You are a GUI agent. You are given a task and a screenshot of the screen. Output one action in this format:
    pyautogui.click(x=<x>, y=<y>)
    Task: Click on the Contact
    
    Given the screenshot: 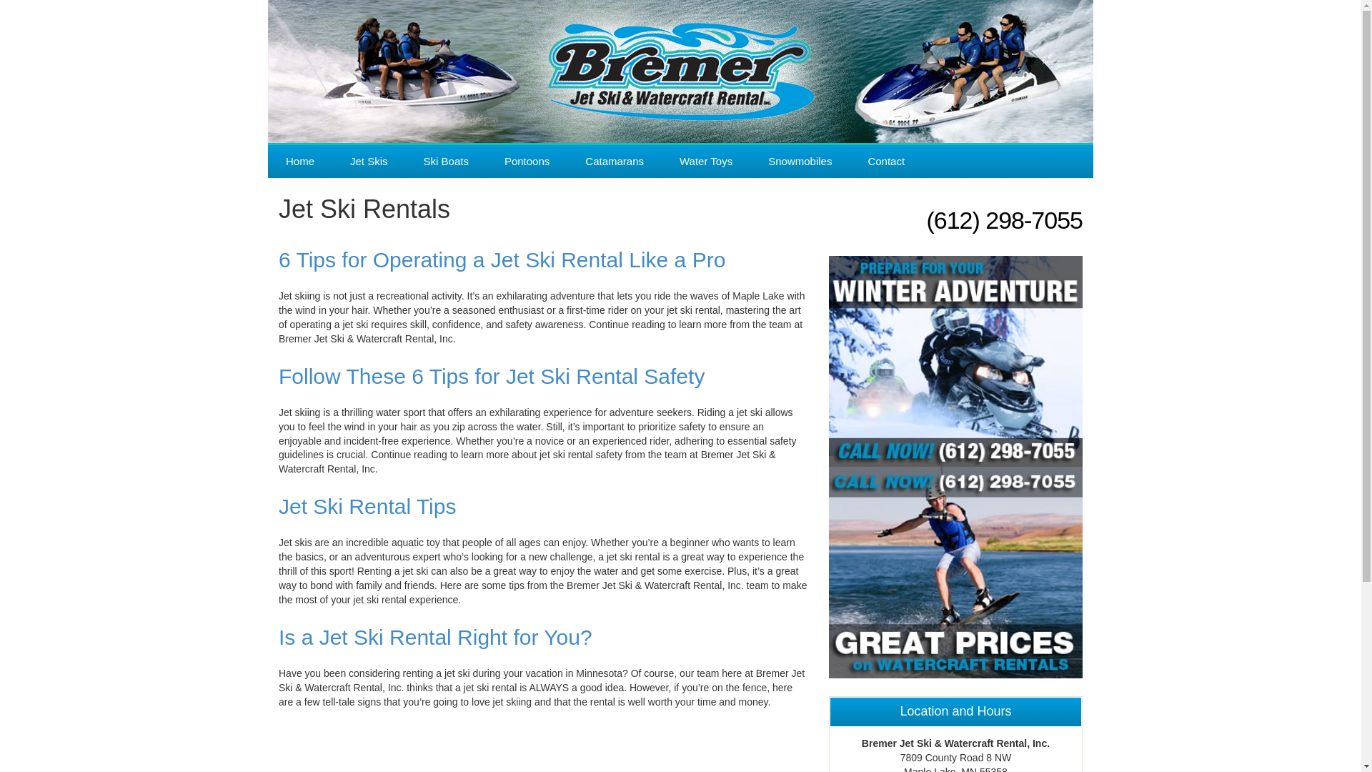 What is the action you would take?
    pyautogui.click(x=885, y=162)
    